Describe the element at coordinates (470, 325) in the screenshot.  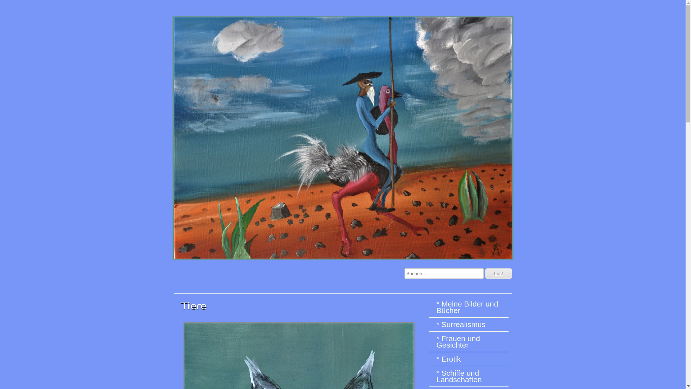
I see `Surrealismus` at that location.